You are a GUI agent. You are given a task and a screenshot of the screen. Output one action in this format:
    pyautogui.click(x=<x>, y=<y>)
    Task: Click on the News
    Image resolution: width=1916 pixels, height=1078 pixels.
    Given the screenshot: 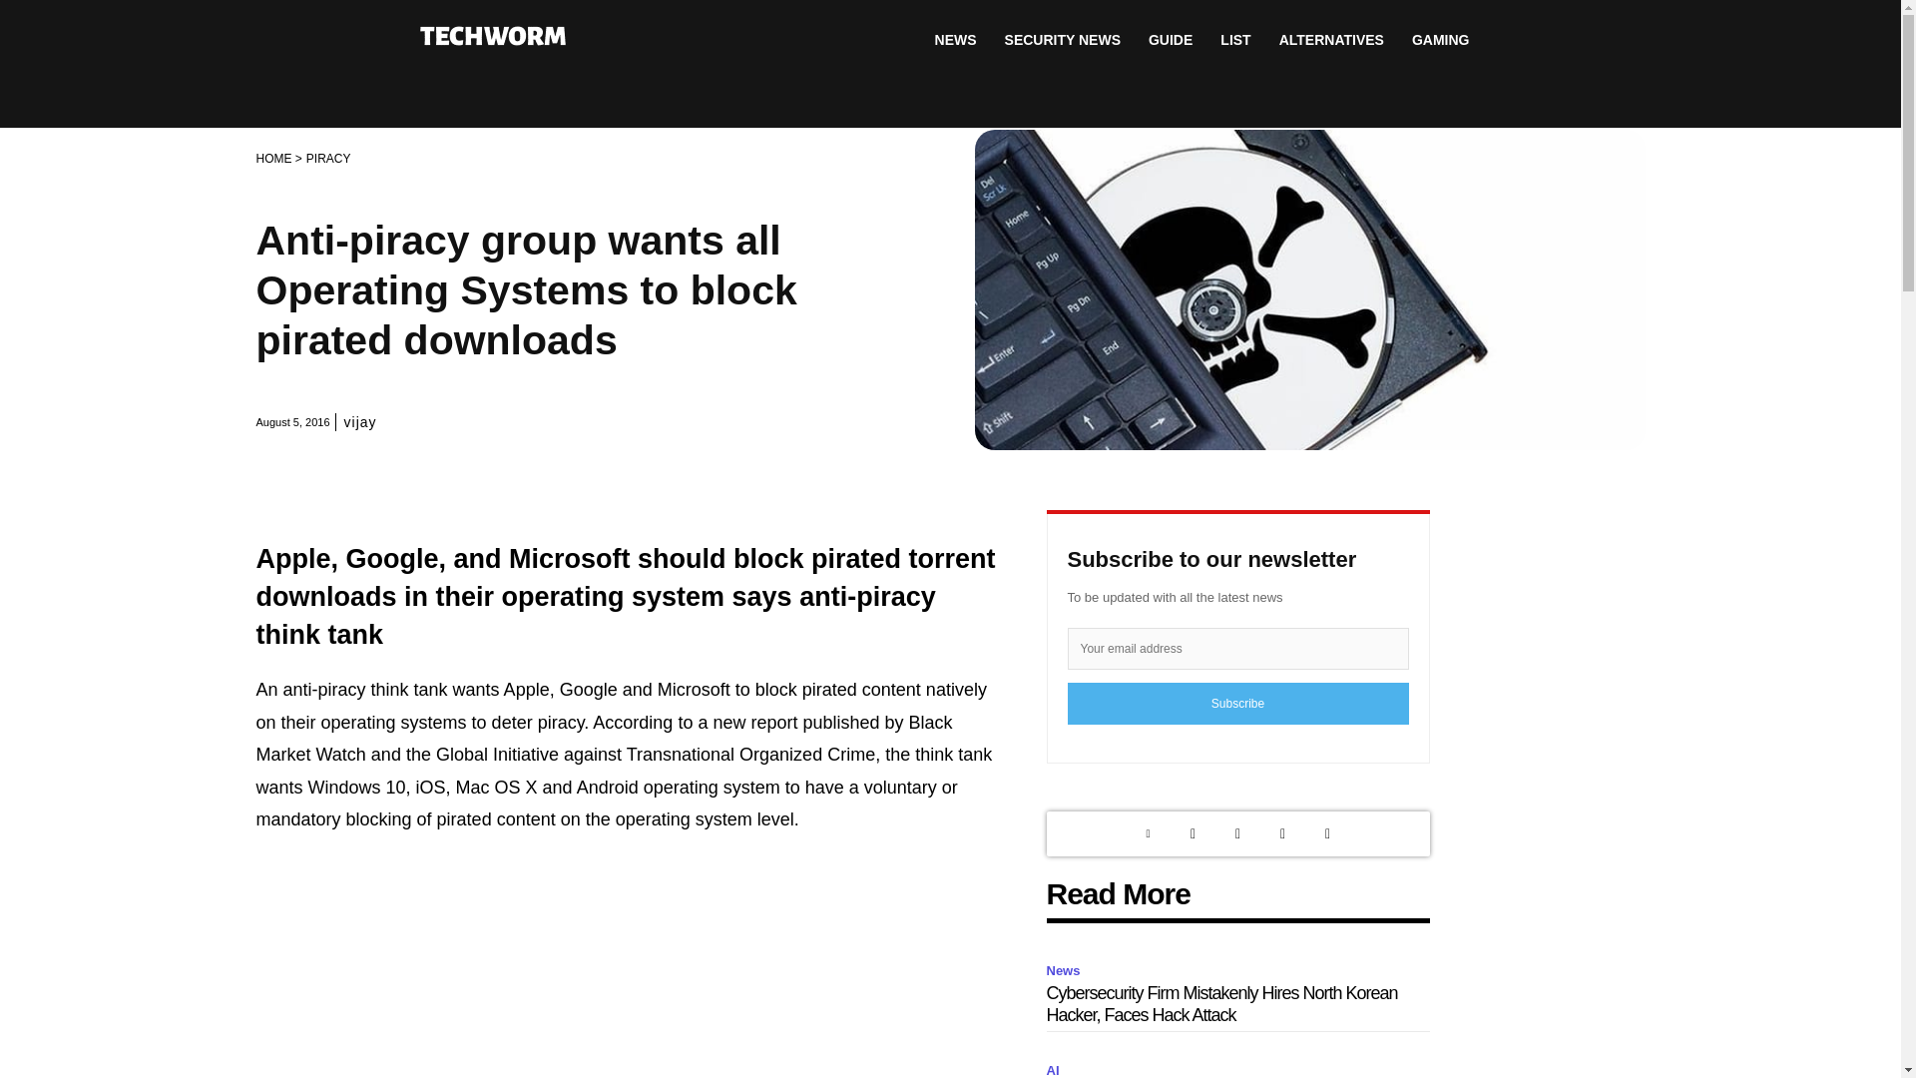 What is the action you would take?
    pyautogui.click(x=1066, y=971)
    